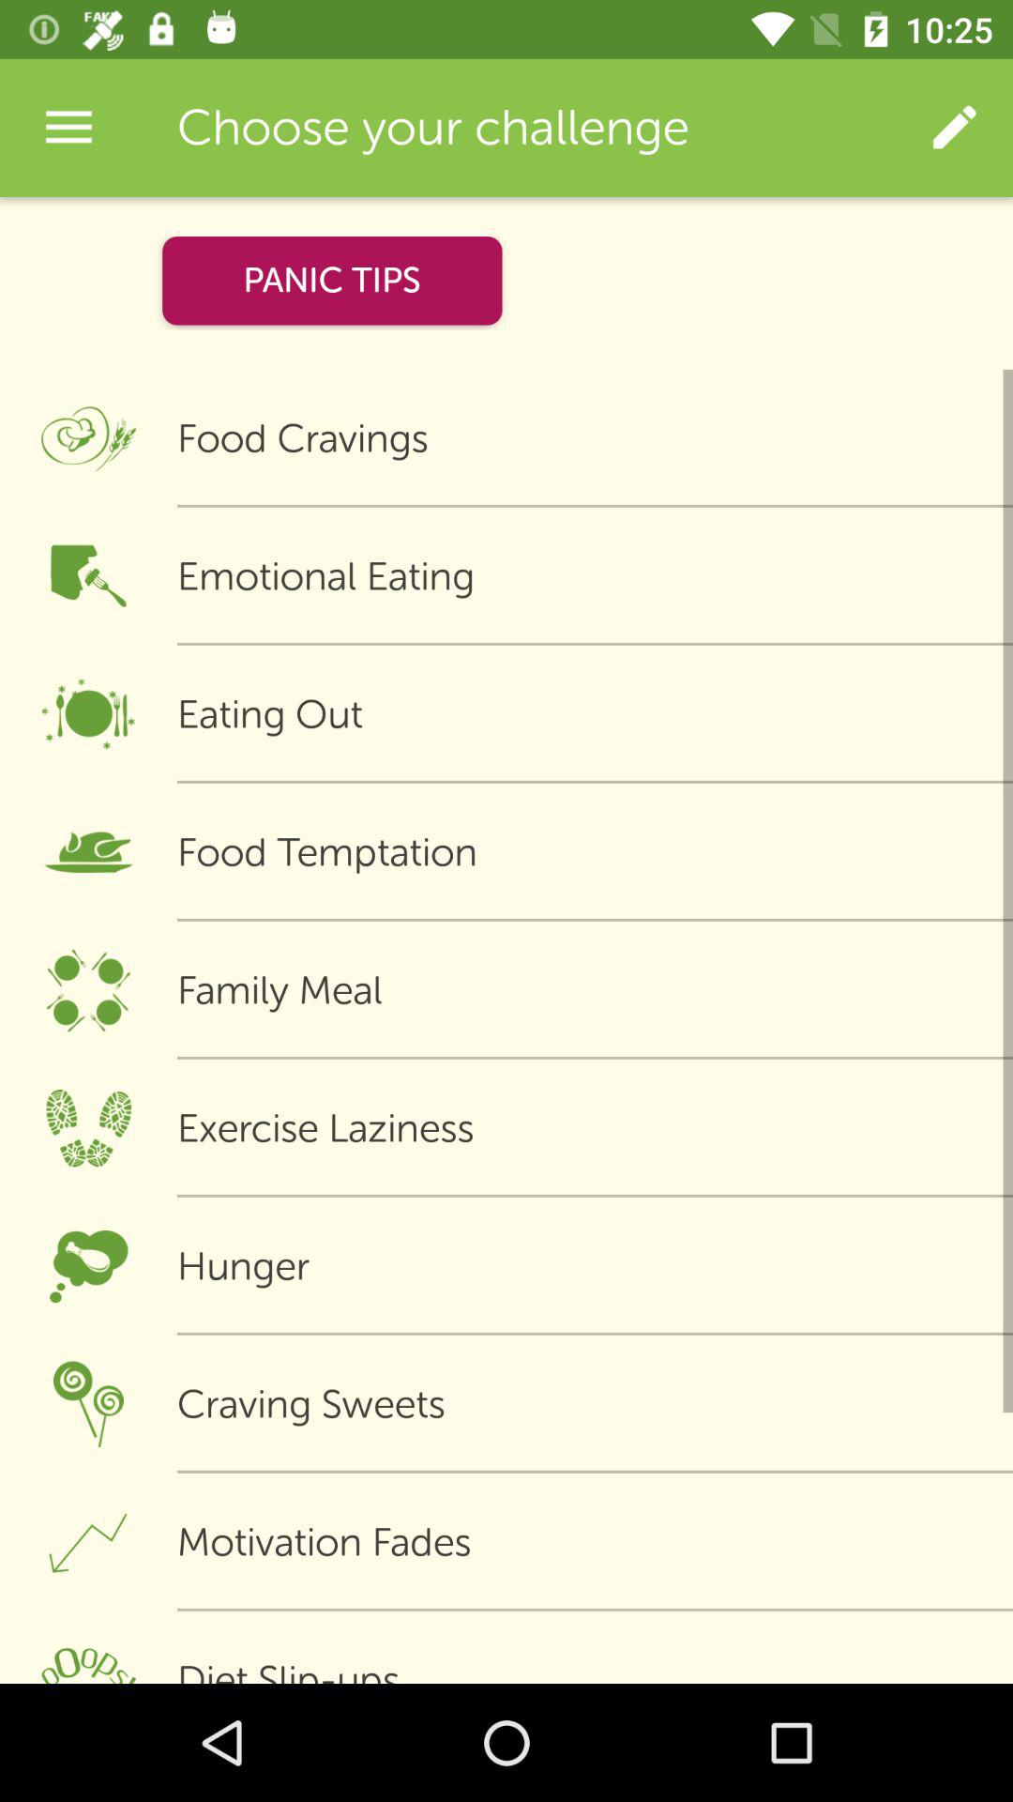 Image resolution: width=1013 pixels, height=1802 pixels. Describe the element at coordinates (332, 280) in the screenshot. I see `choose icon above the food cravings` at that location.